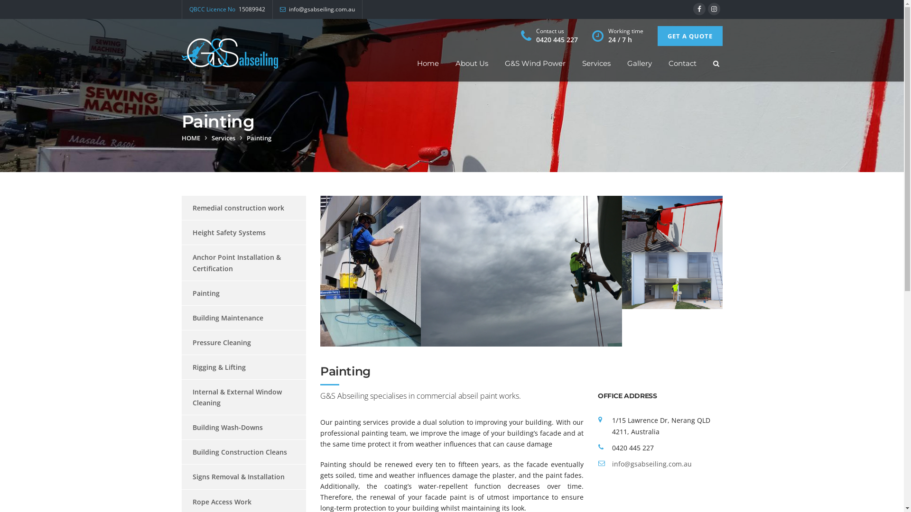 This screenshot has width=911, height=512. I want to click on About Us, so click(472, 64).